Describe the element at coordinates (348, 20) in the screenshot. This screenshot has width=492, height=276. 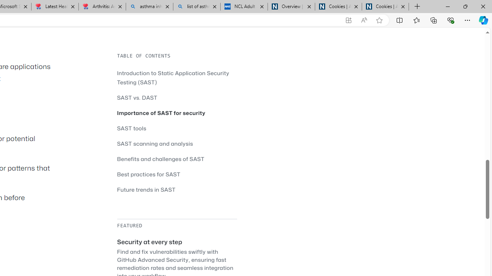
I see `App available. Install GitHub` at that location.